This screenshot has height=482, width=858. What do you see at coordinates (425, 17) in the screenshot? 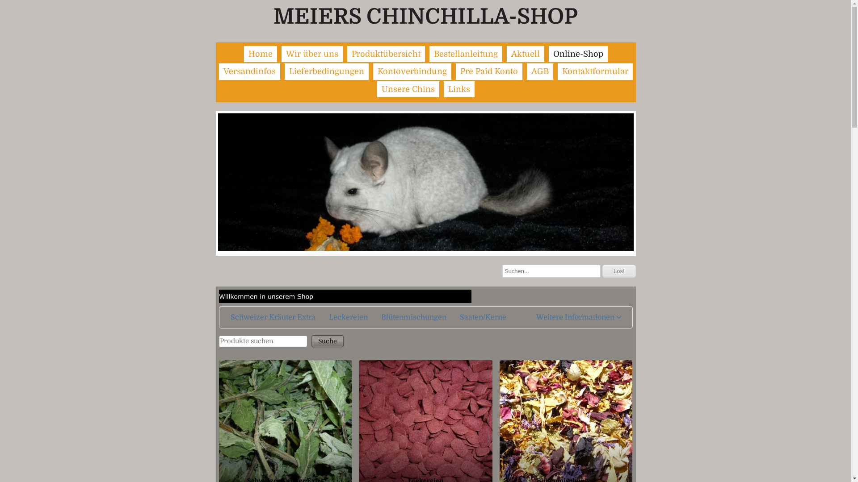
I see `MEIERS CHINCHILLA-SHOP` at bounding box center [425, 17].